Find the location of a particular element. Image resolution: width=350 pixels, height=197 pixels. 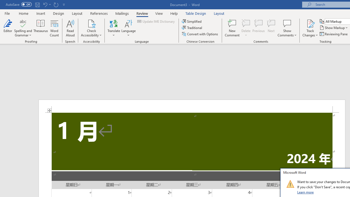

Read Aloud is located at coordinates (70, 28).